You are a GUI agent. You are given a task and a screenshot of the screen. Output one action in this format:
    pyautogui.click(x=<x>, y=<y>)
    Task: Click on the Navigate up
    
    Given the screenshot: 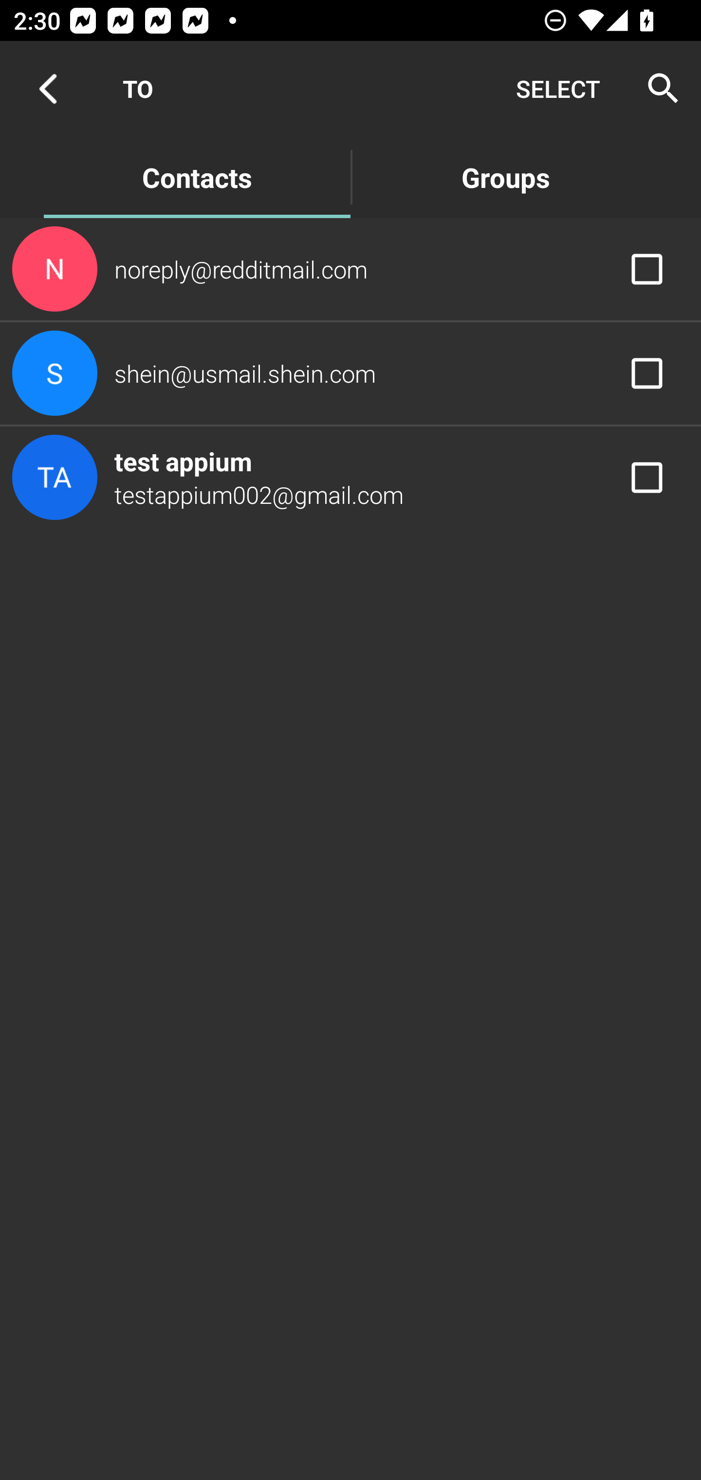 What is the action you would take?
    pyautogui.click(x=48, y=89)
    